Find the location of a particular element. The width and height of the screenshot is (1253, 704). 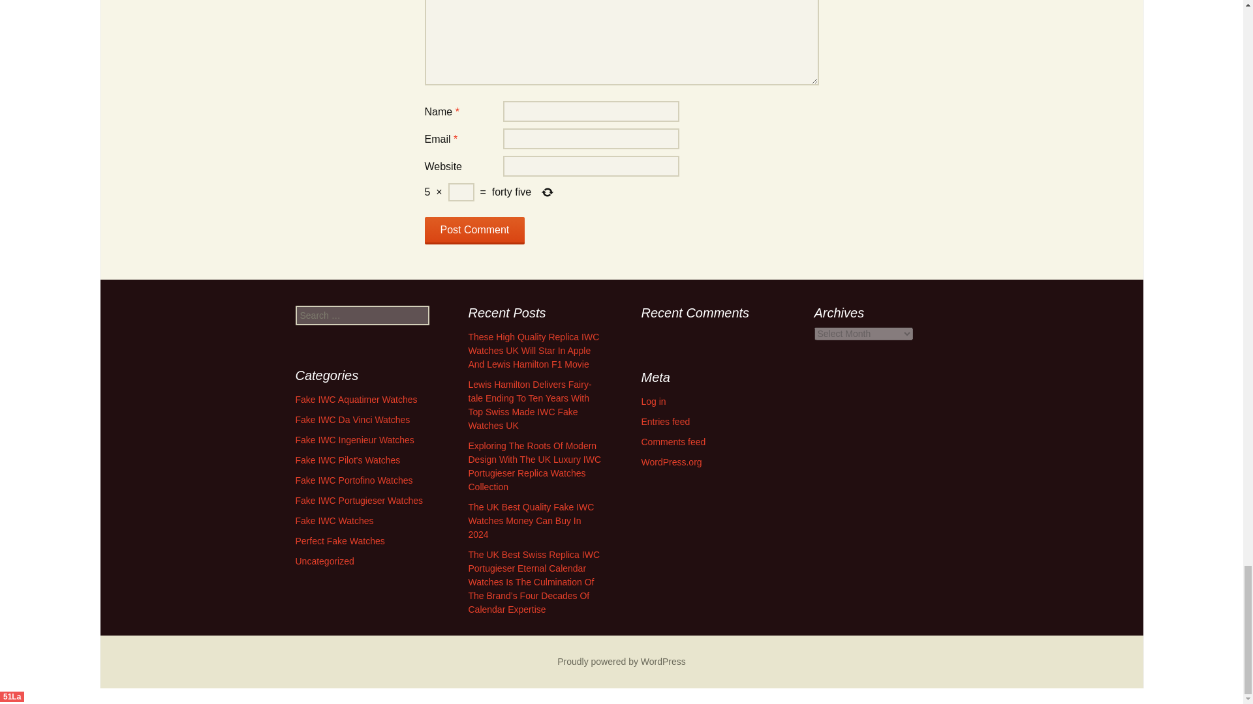

Fake IWC Watches is located at coordinates (334, 520).